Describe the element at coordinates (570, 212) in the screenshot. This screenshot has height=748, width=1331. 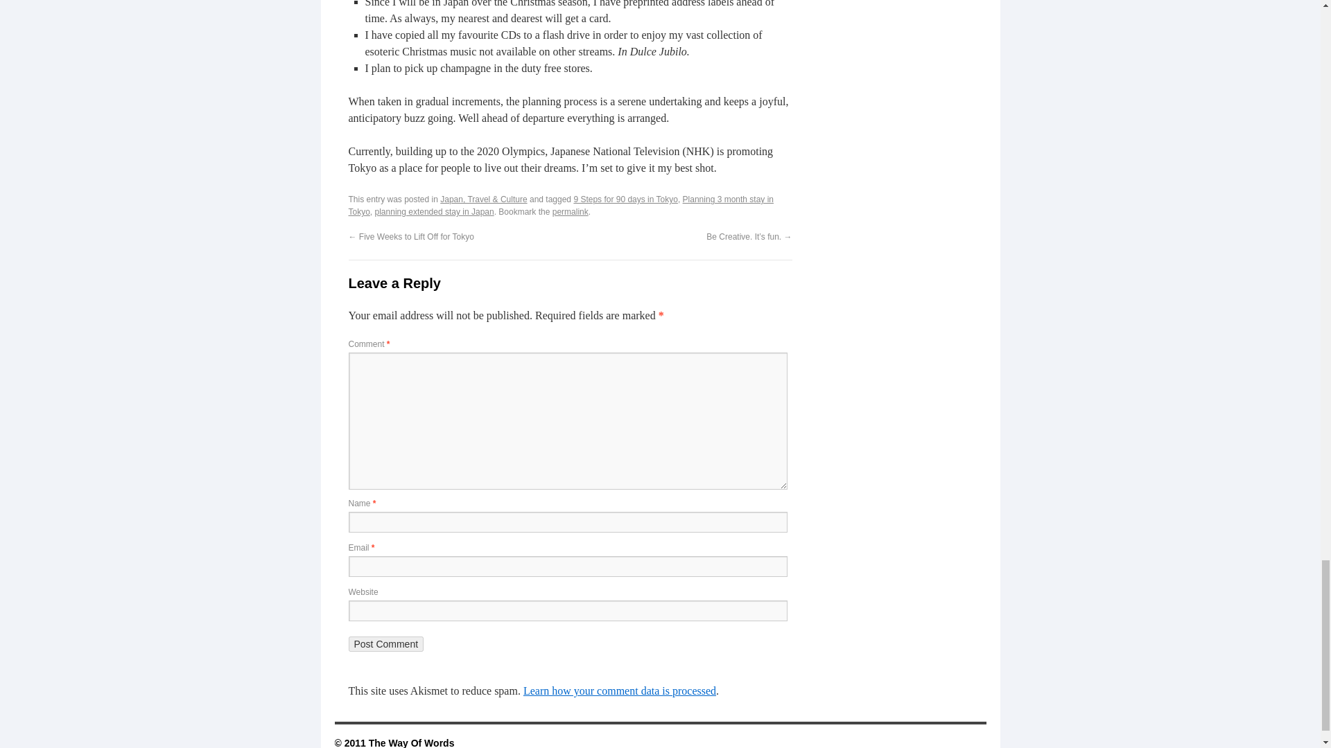
I see `Permalink to Nine Steps to Organizing 90 Days in Tokyo` at that location.